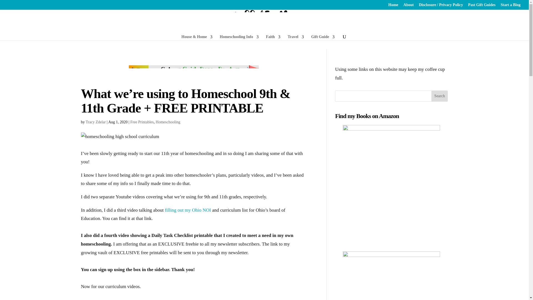  What do you see at coordinates (273, 37) in the screenshot?
I see `Faith` at bounding box center [273, 37].